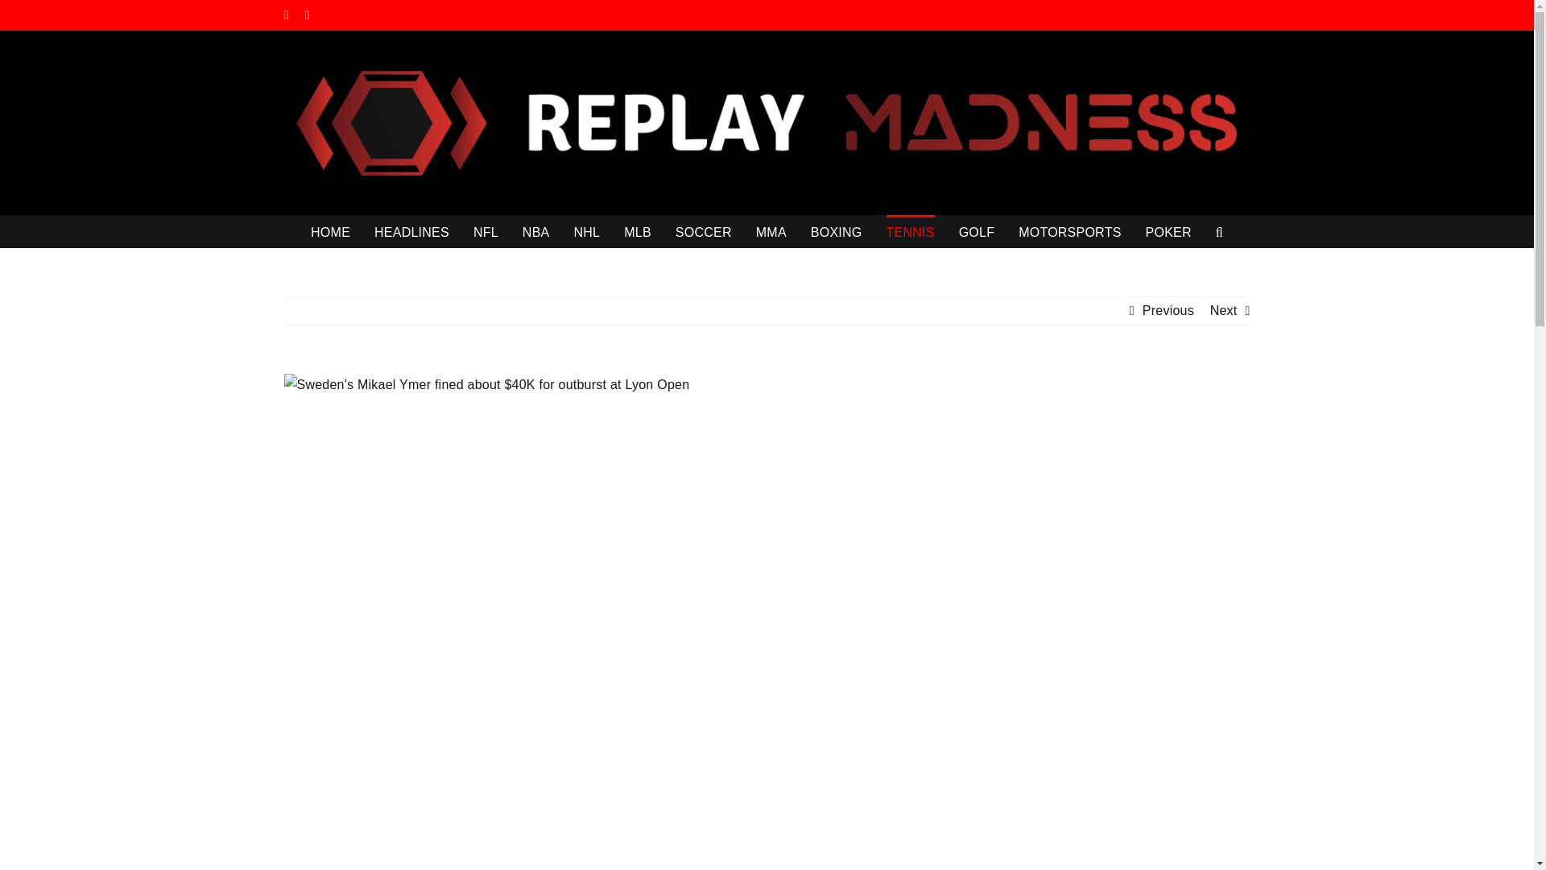  What do you see at coordinates (1069, 230) in the screenshot?
I see `MOTORSPORTS` at bounding box center [1069, 230].